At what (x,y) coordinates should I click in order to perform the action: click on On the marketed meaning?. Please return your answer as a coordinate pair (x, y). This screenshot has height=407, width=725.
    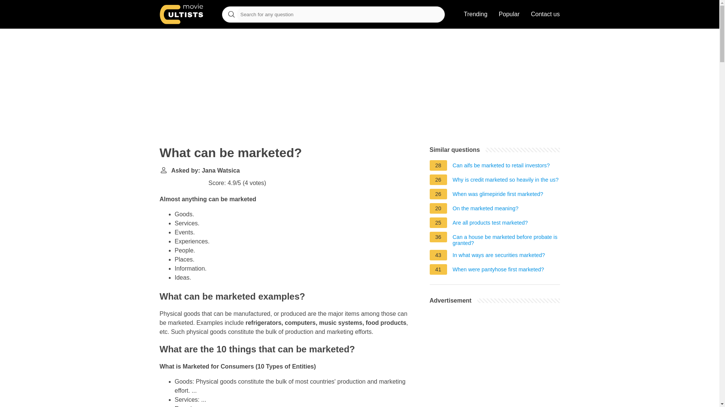
    Looking at the image, I should click on (485, 210).